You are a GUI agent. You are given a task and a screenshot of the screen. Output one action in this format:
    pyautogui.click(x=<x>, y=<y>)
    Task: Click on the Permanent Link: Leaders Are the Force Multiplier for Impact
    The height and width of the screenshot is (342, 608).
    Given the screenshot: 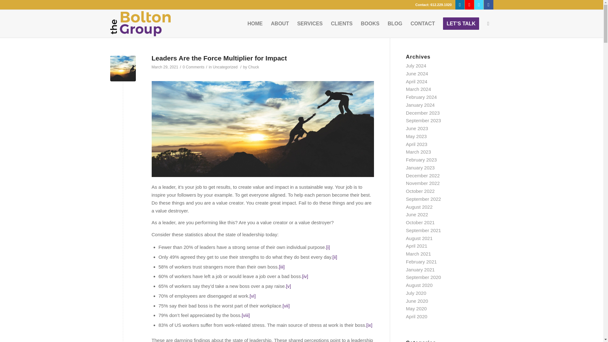 What is the action you would take?
    pyautogui.click(x=219, y=58)
    